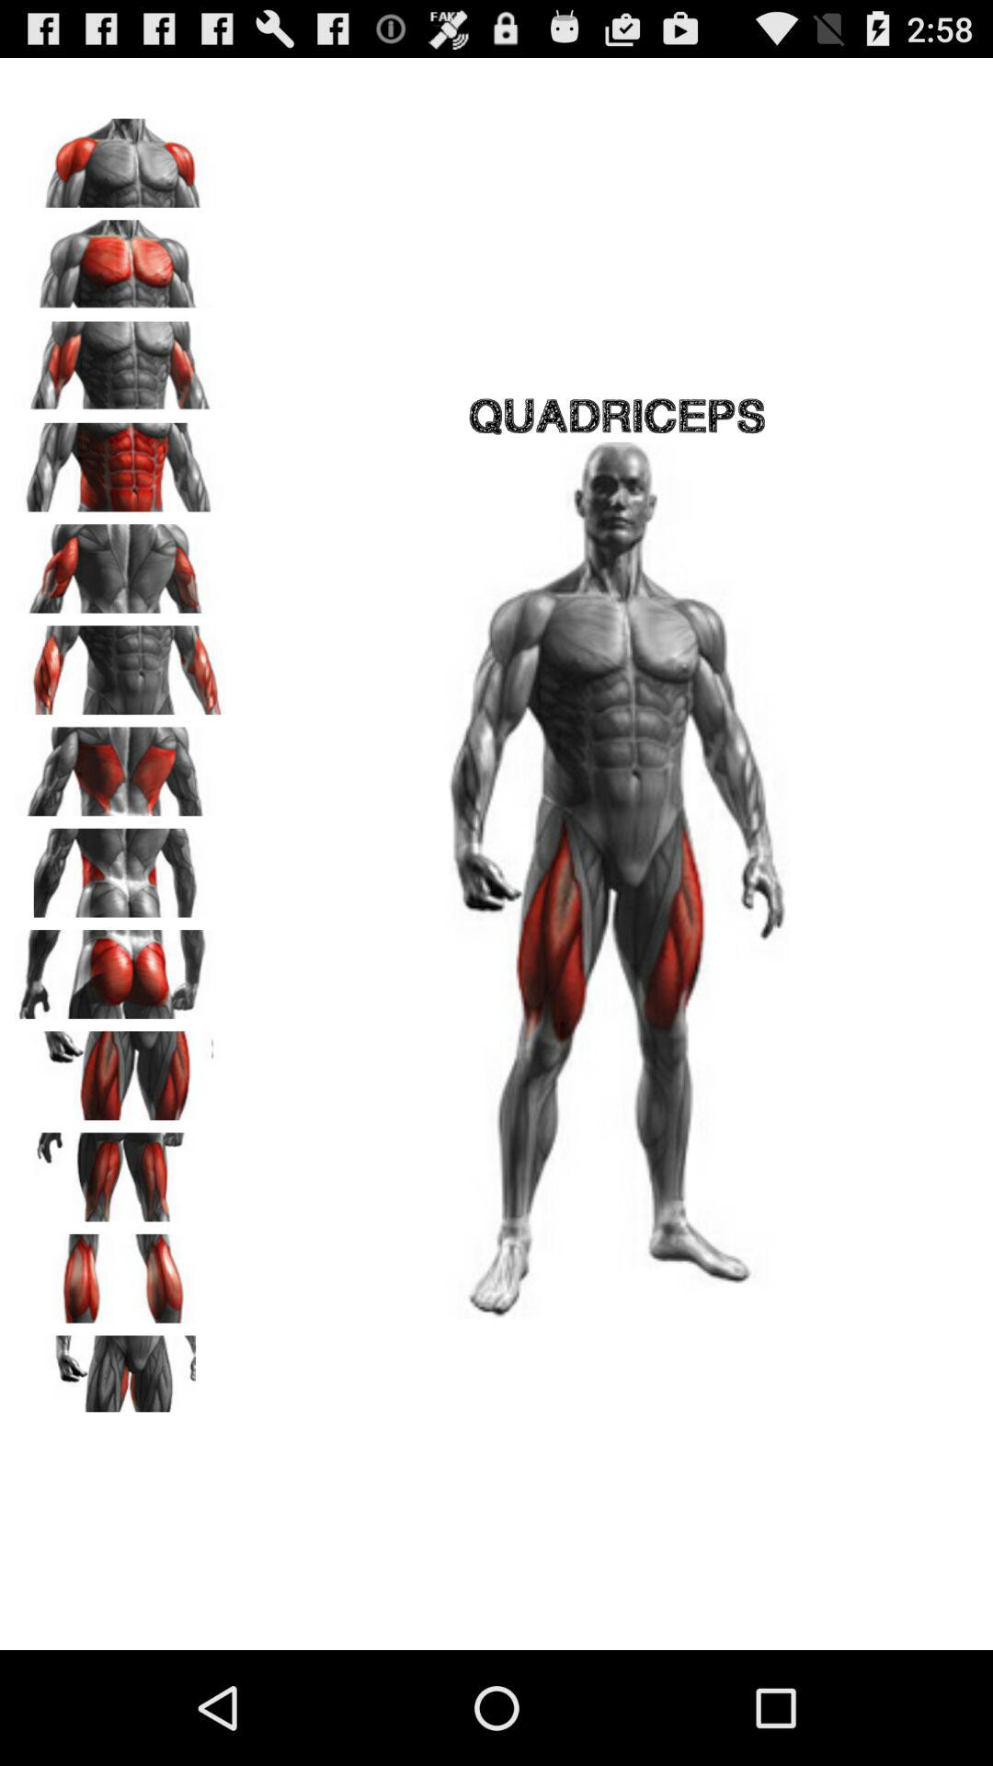 This screenshot has height=1766, width=993. Describe the element at coordinates (120, 664) in the screenshot. I see `selecting arms` at that location.